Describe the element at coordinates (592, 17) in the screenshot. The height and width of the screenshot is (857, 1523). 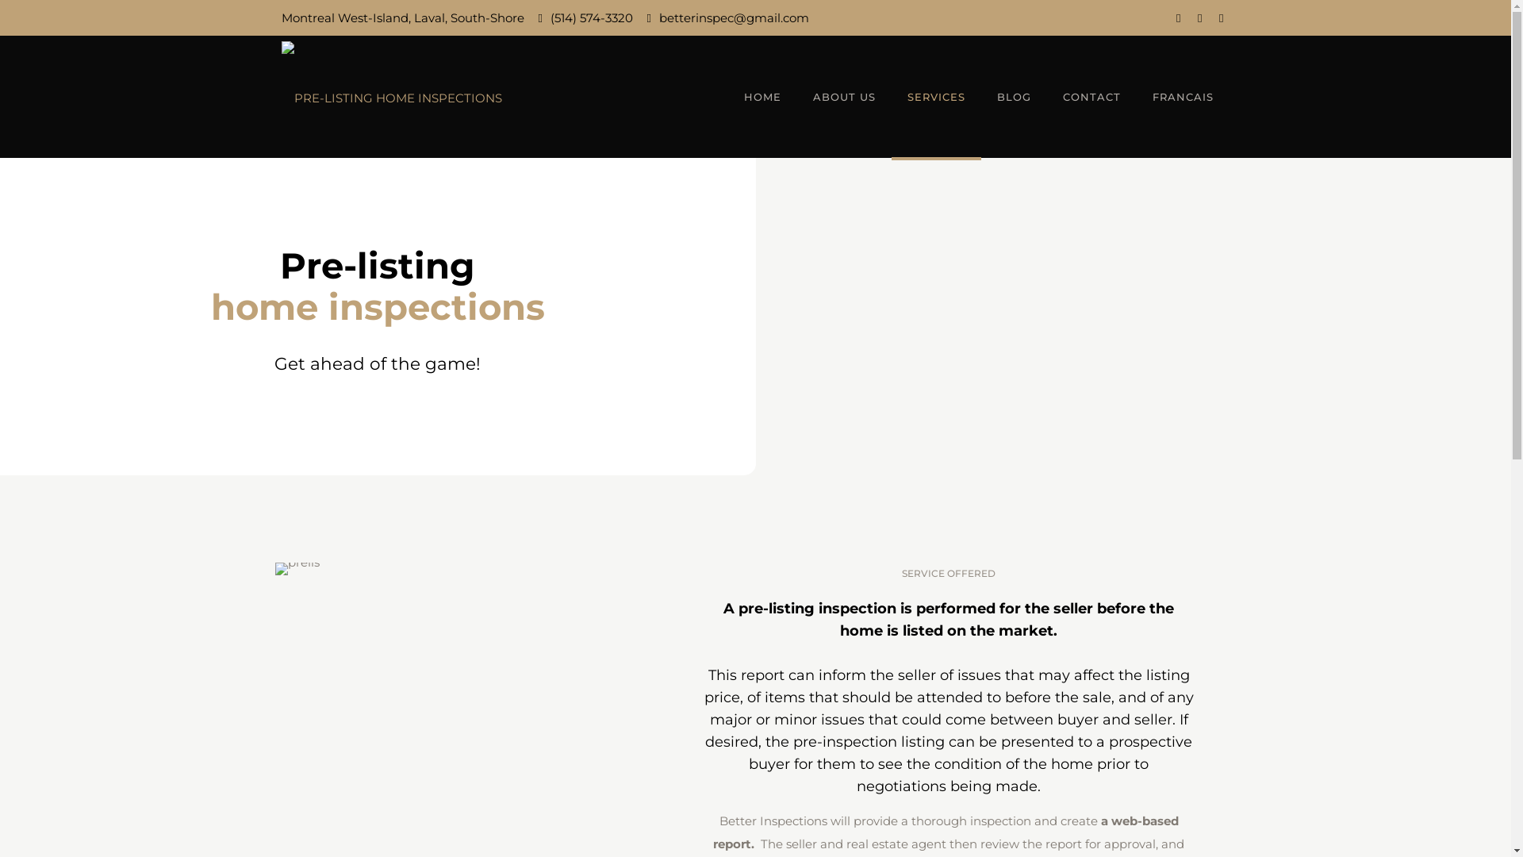
I see `(514) 574-3320` at that location.